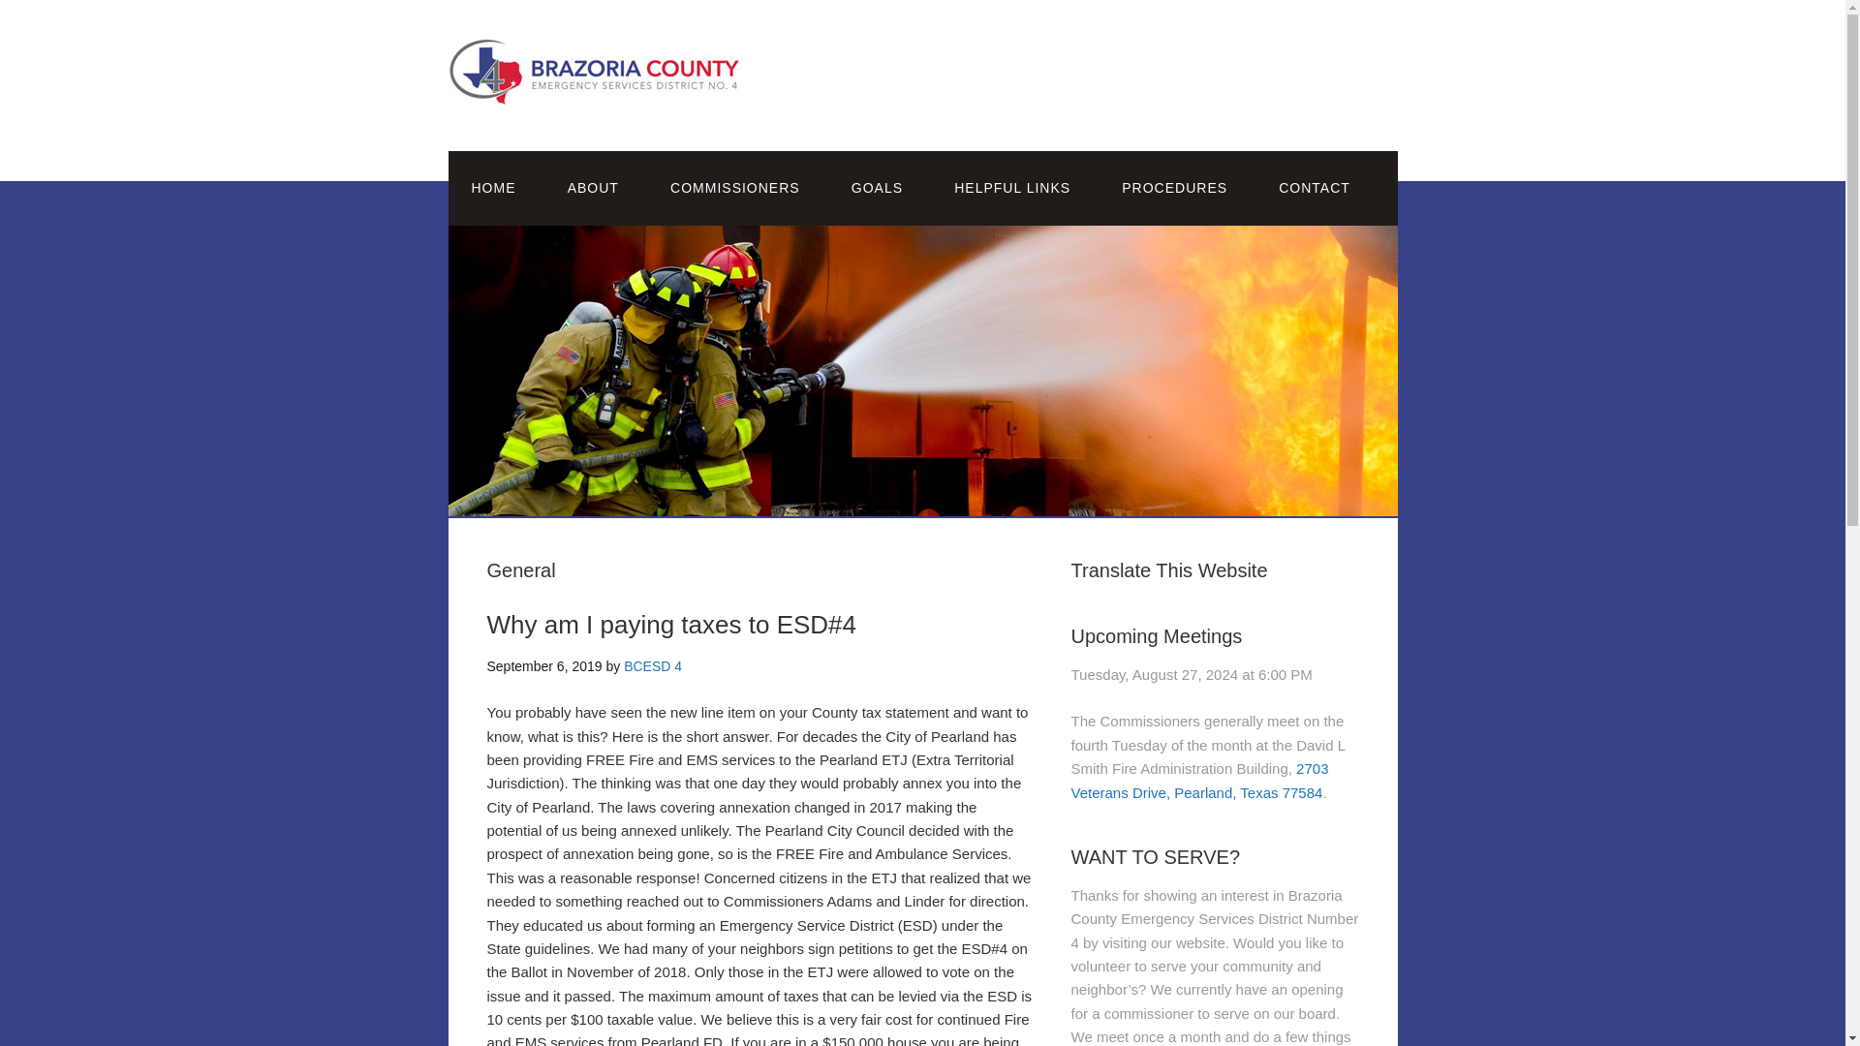 The height and width of the screenshot is (1046, 1860). I want to click on COMMISSIONERS, so click(735, 188).